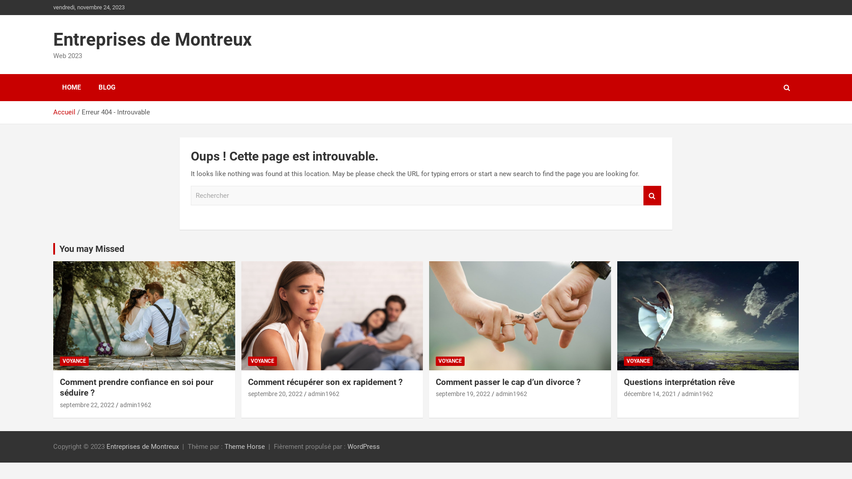 The height and width of the screenshot is (479, 852). I want to click on septembre 22, 2022, so click(87, 404).